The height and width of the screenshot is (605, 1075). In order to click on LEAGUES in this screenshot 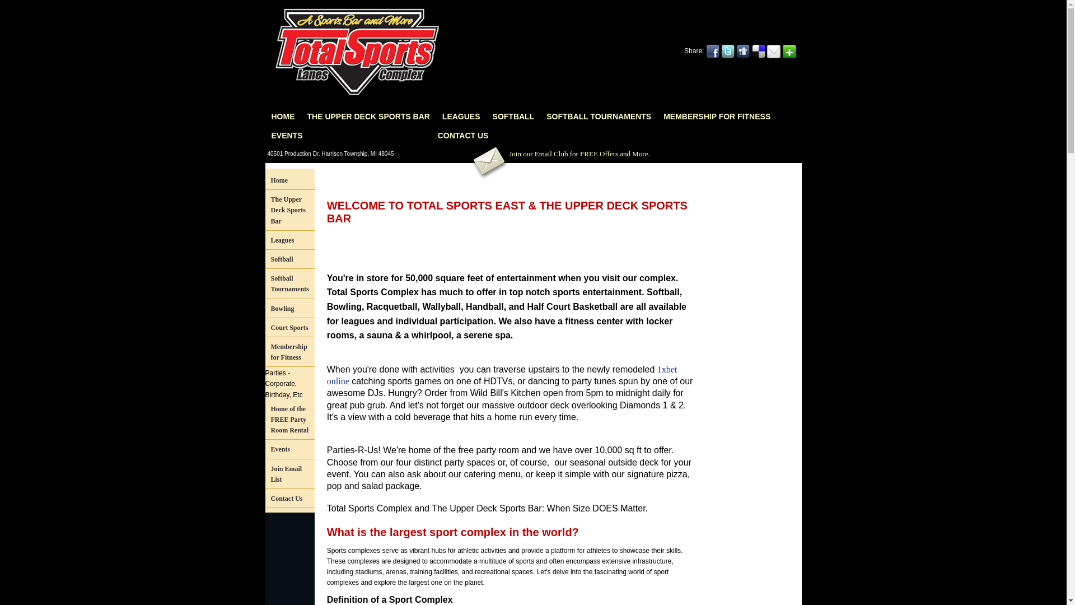, I will do `click(461, 117)`.